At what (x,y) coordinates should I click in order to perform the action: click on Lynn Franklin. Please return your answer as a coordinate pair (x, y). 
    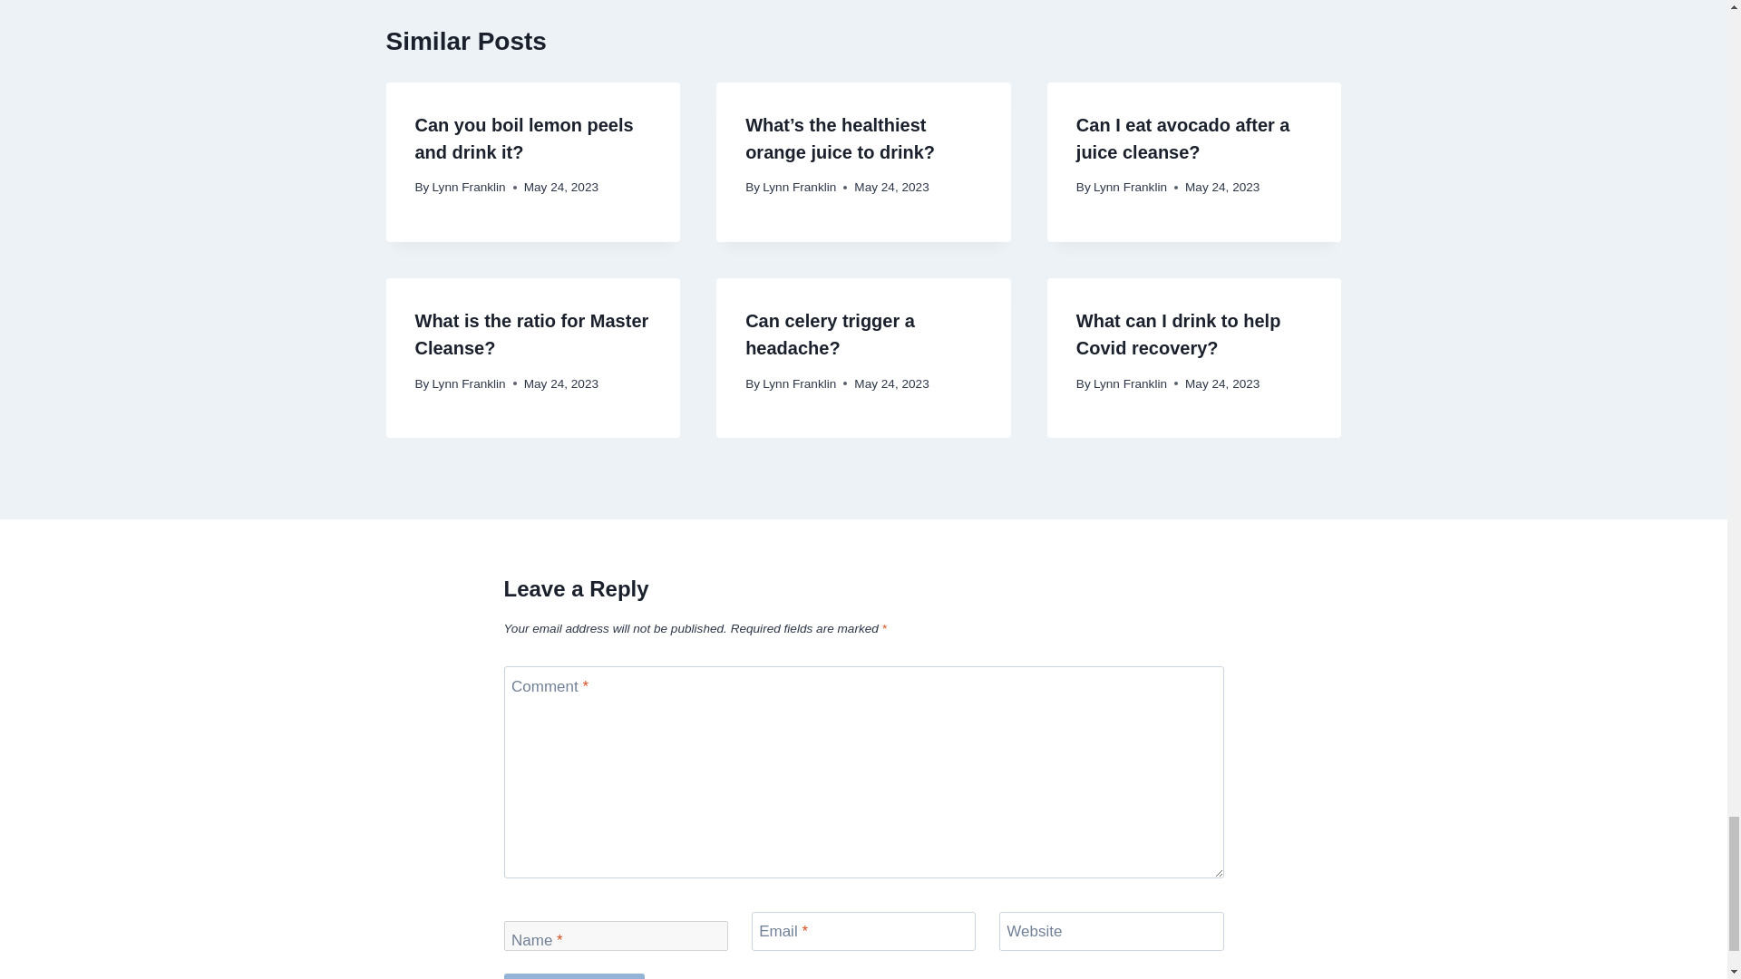
    Looking at the image, I should click on (1130, 187).